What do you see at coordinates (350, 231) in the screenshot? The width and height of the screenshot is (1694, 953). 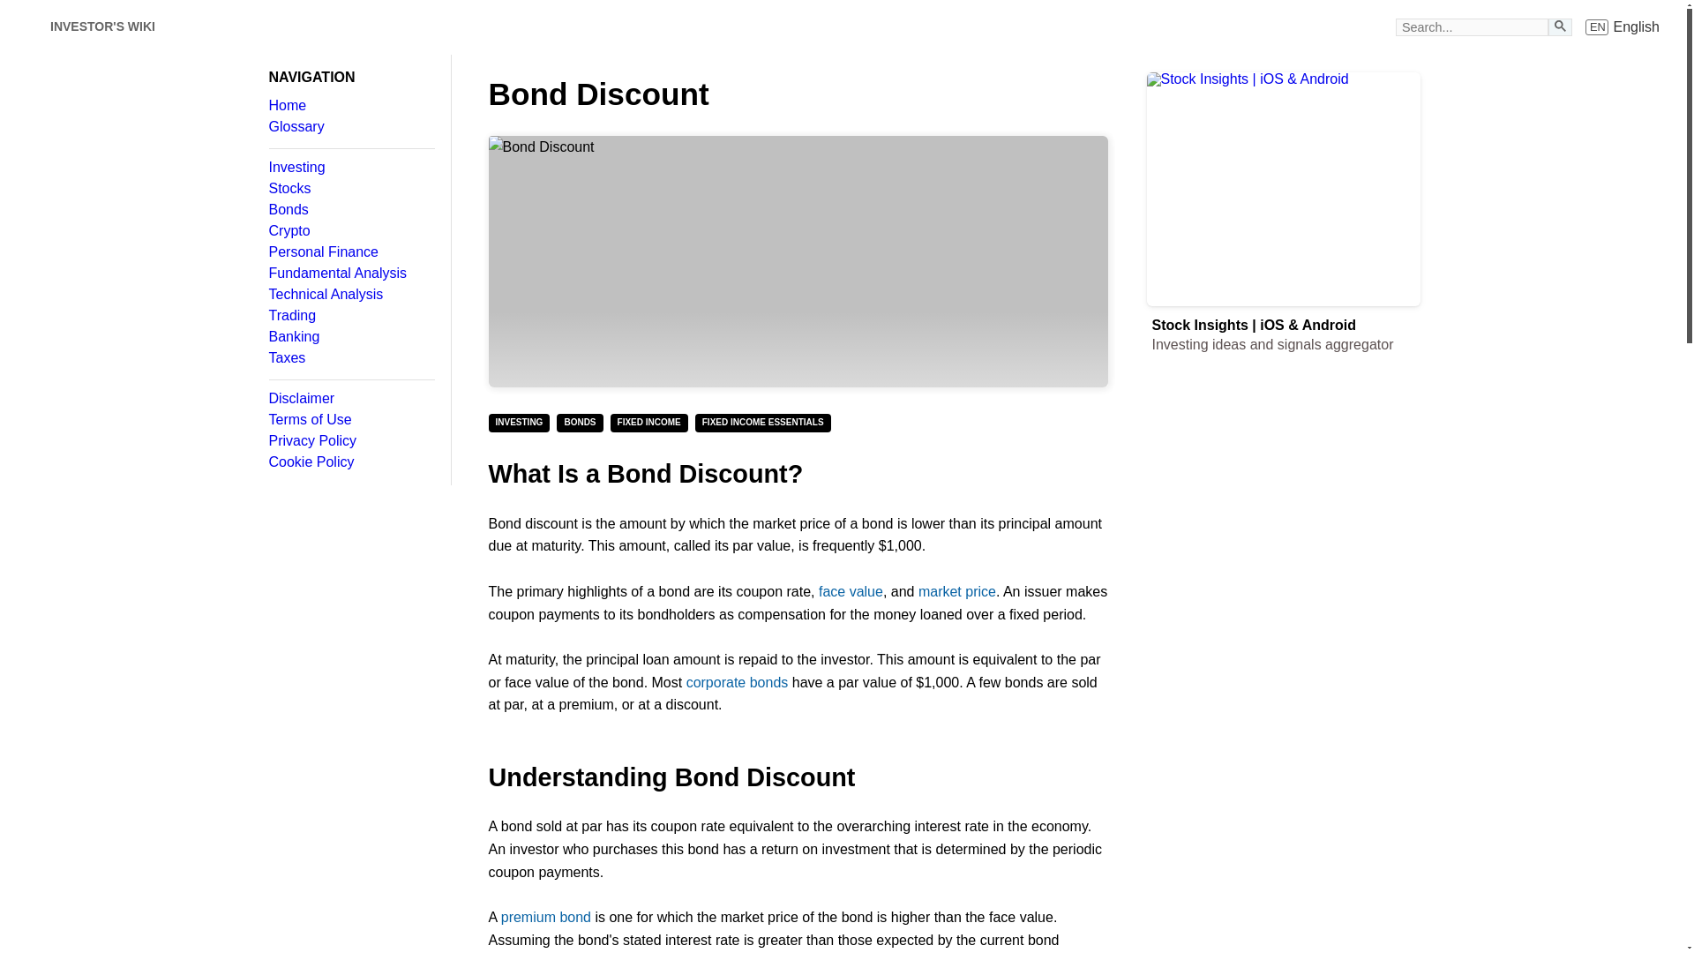 I see `Crypto` at bounding box center [350, 231].